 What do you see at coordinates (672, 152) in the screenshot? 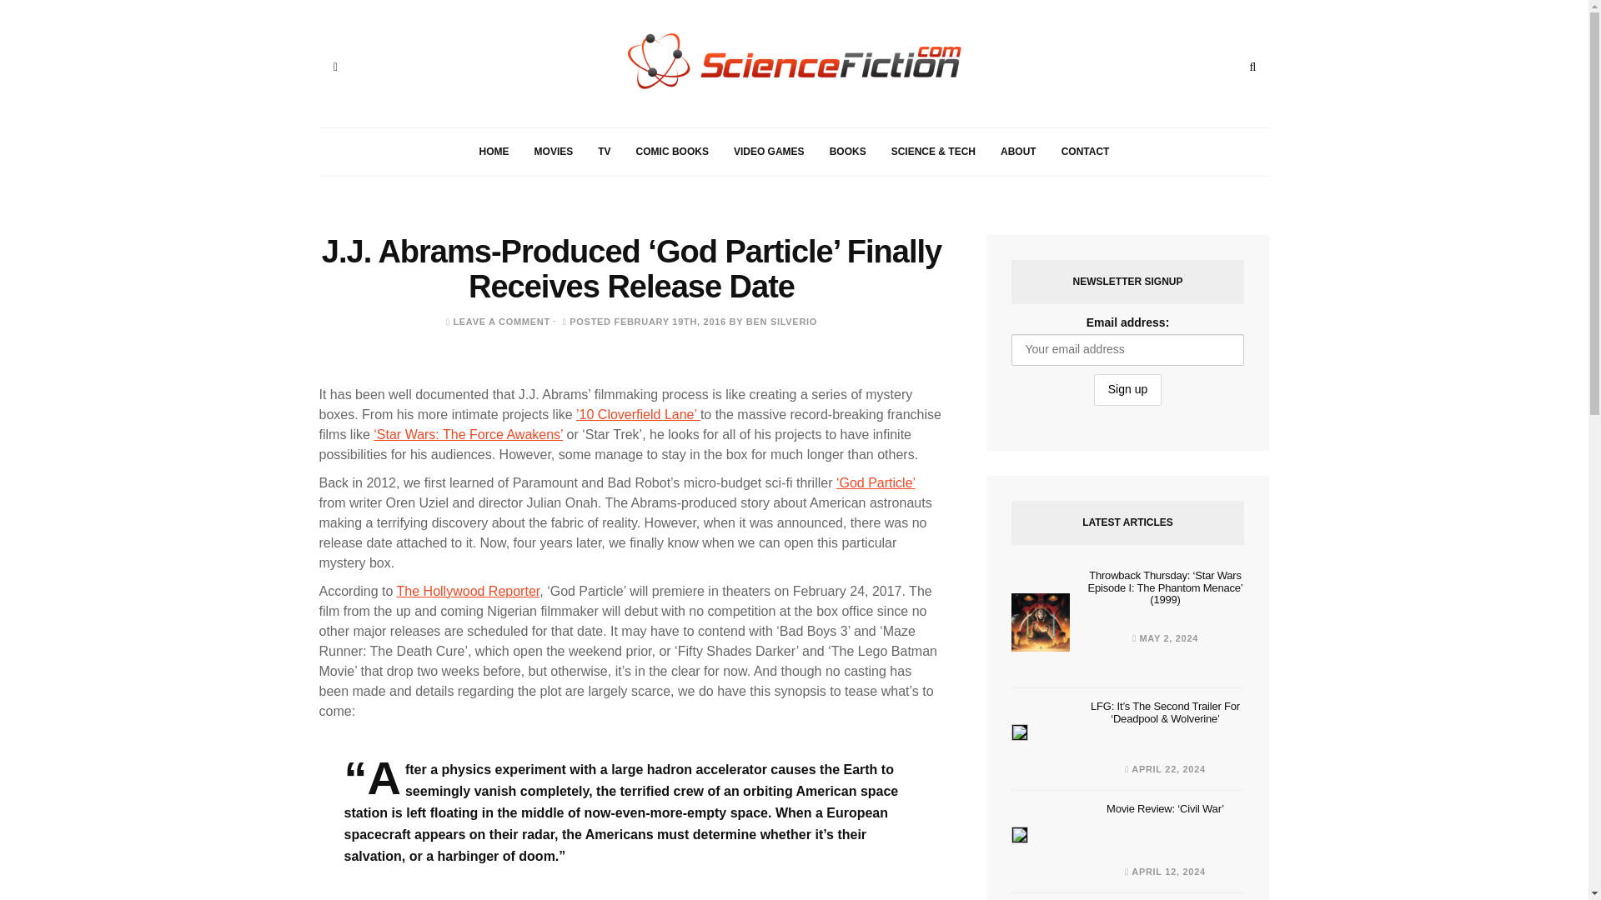
I see `COMIC BOOKS` at bounding box center [672, 152].